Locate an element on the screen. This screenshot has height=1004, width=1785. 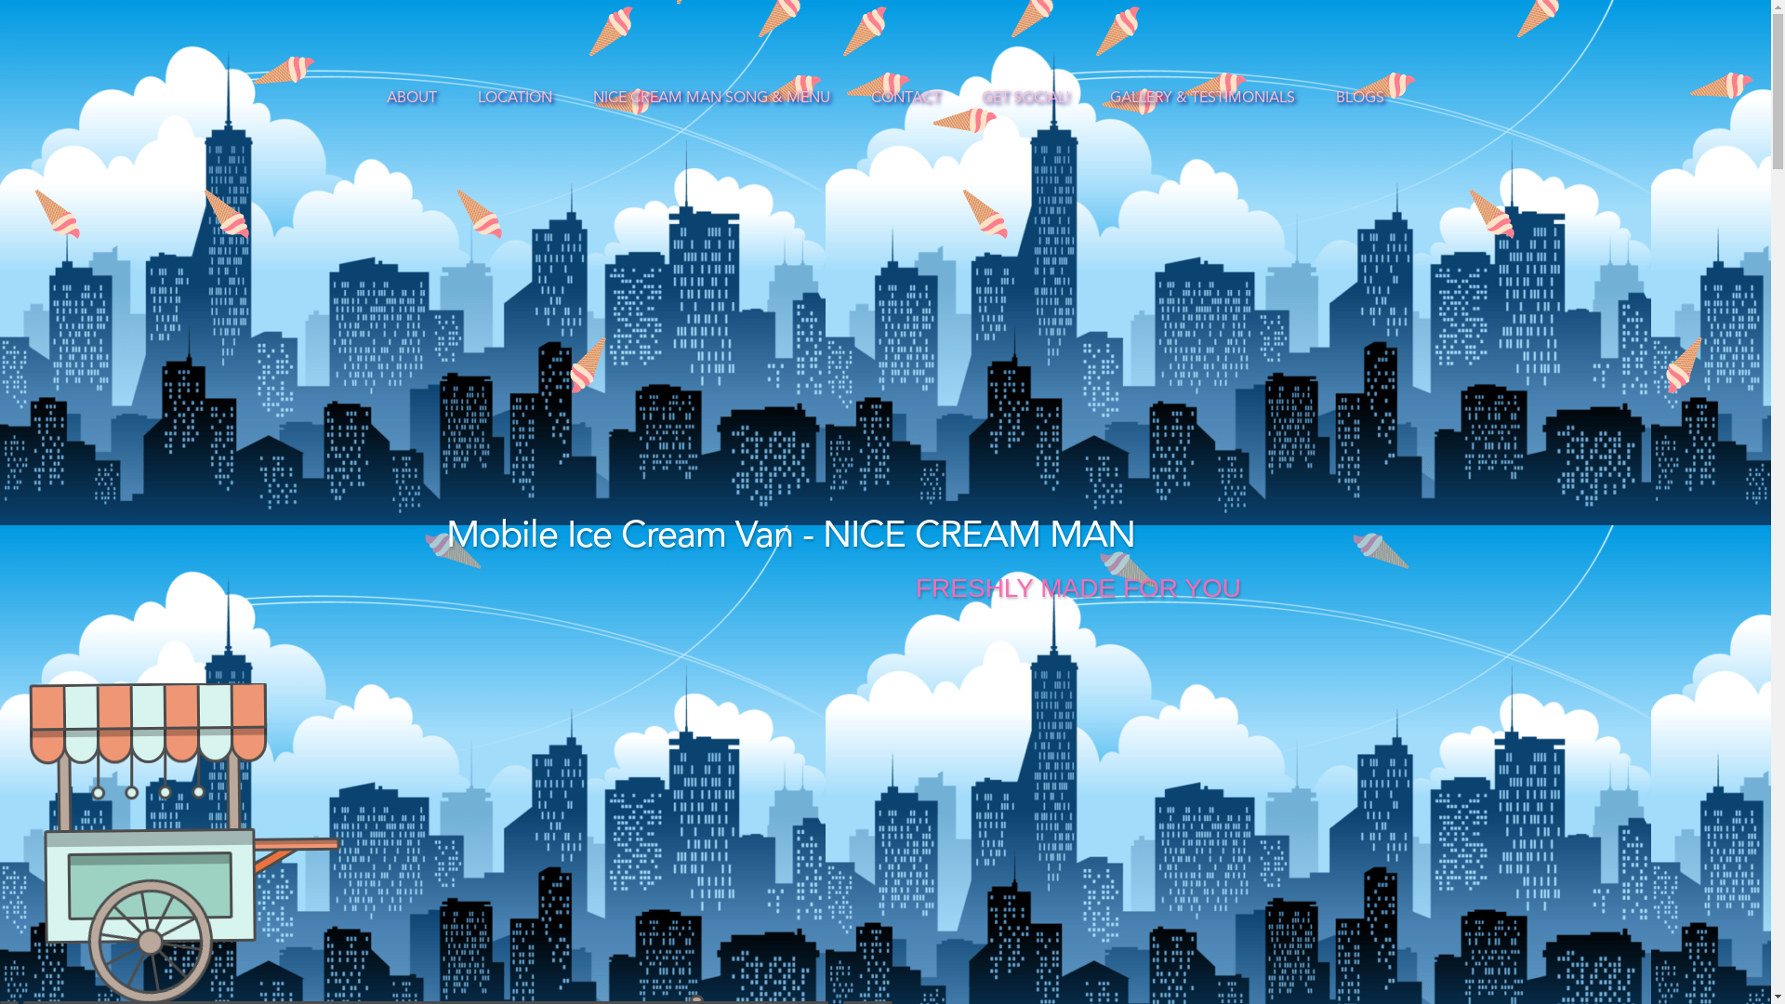
BLOGS is located at coordinates (1360, 98).